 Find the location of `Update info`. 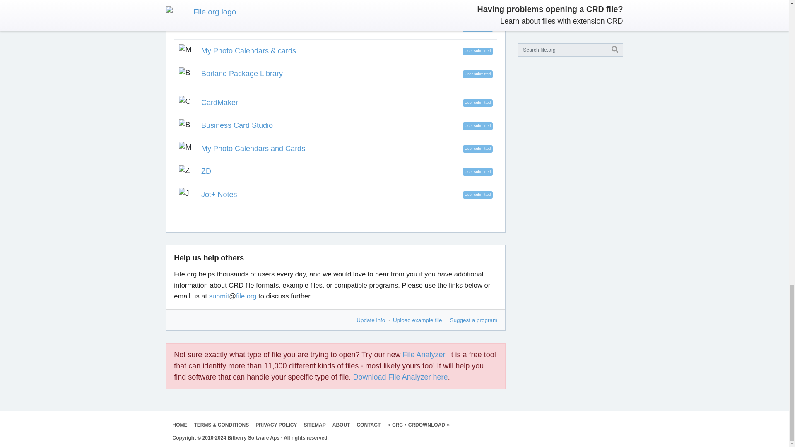

Update info is located at coordinates (370, 320).